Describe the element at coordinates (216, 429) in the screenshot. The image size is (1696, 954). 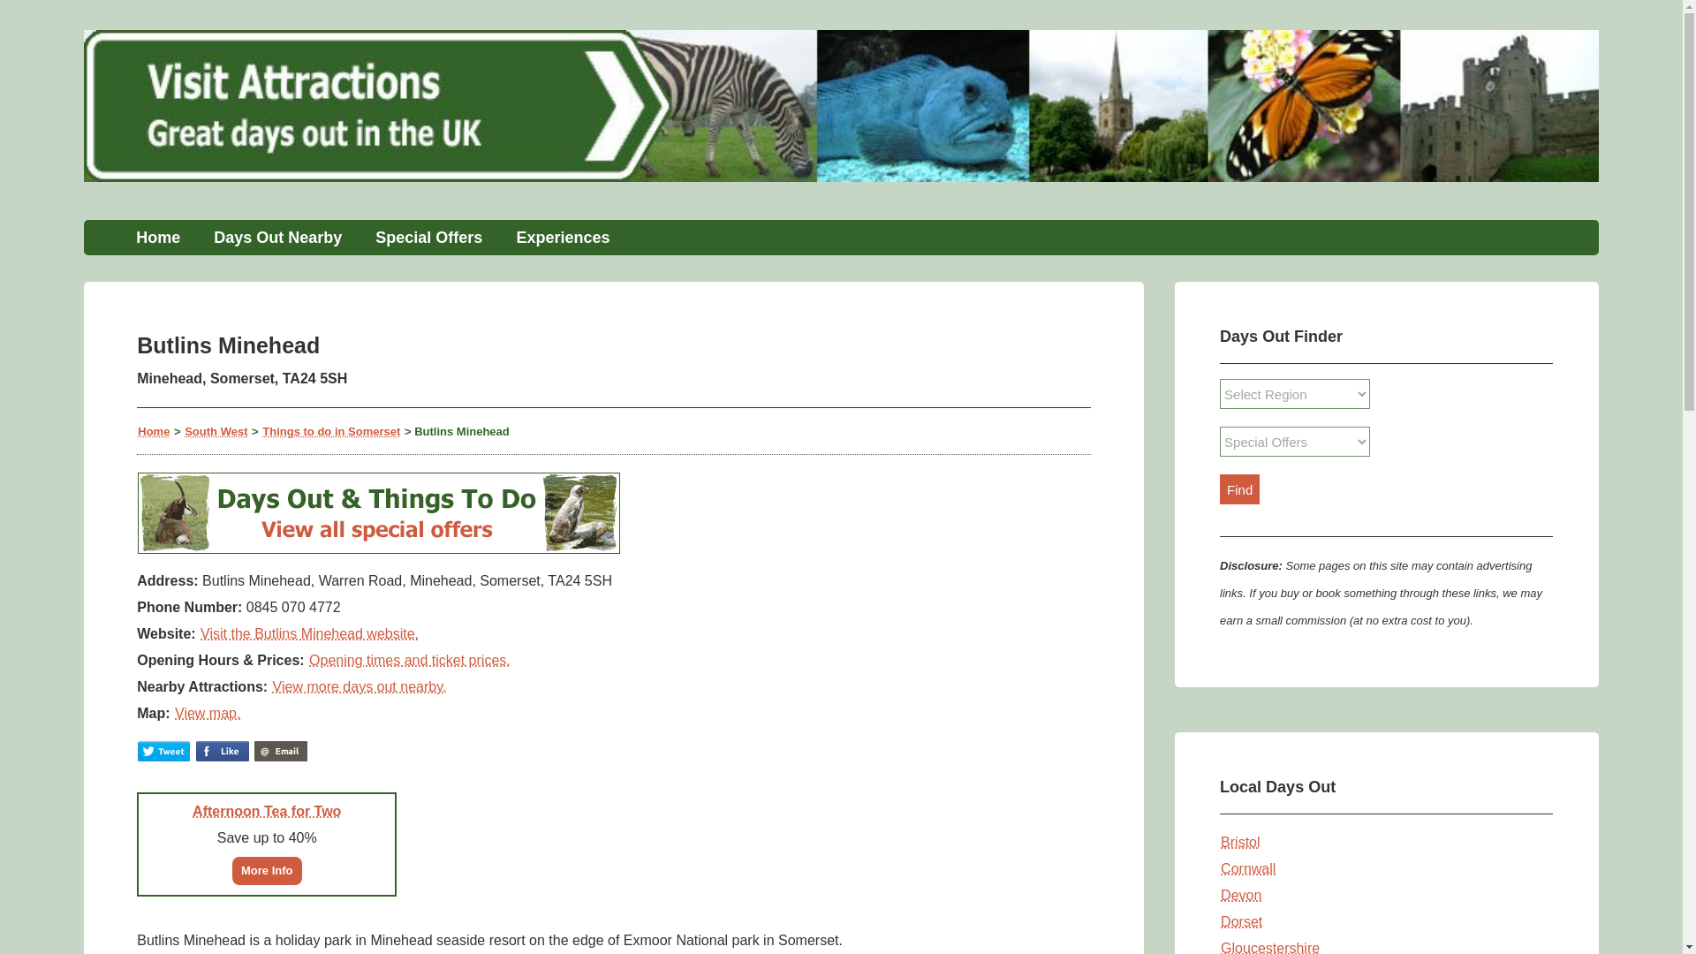
I see `South West` at that location.